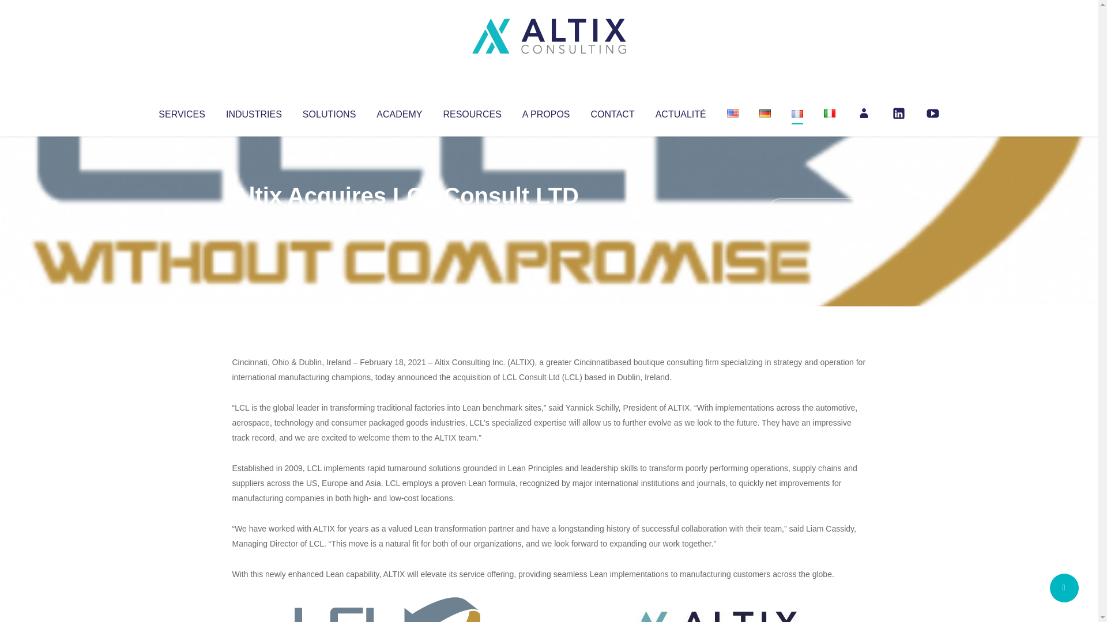 Image resolution: width=1107 pixels, height=622 pixels. Describe the element at coordinates (254, 112) in the screenshot. I see `INDUSTRIES` at that location.